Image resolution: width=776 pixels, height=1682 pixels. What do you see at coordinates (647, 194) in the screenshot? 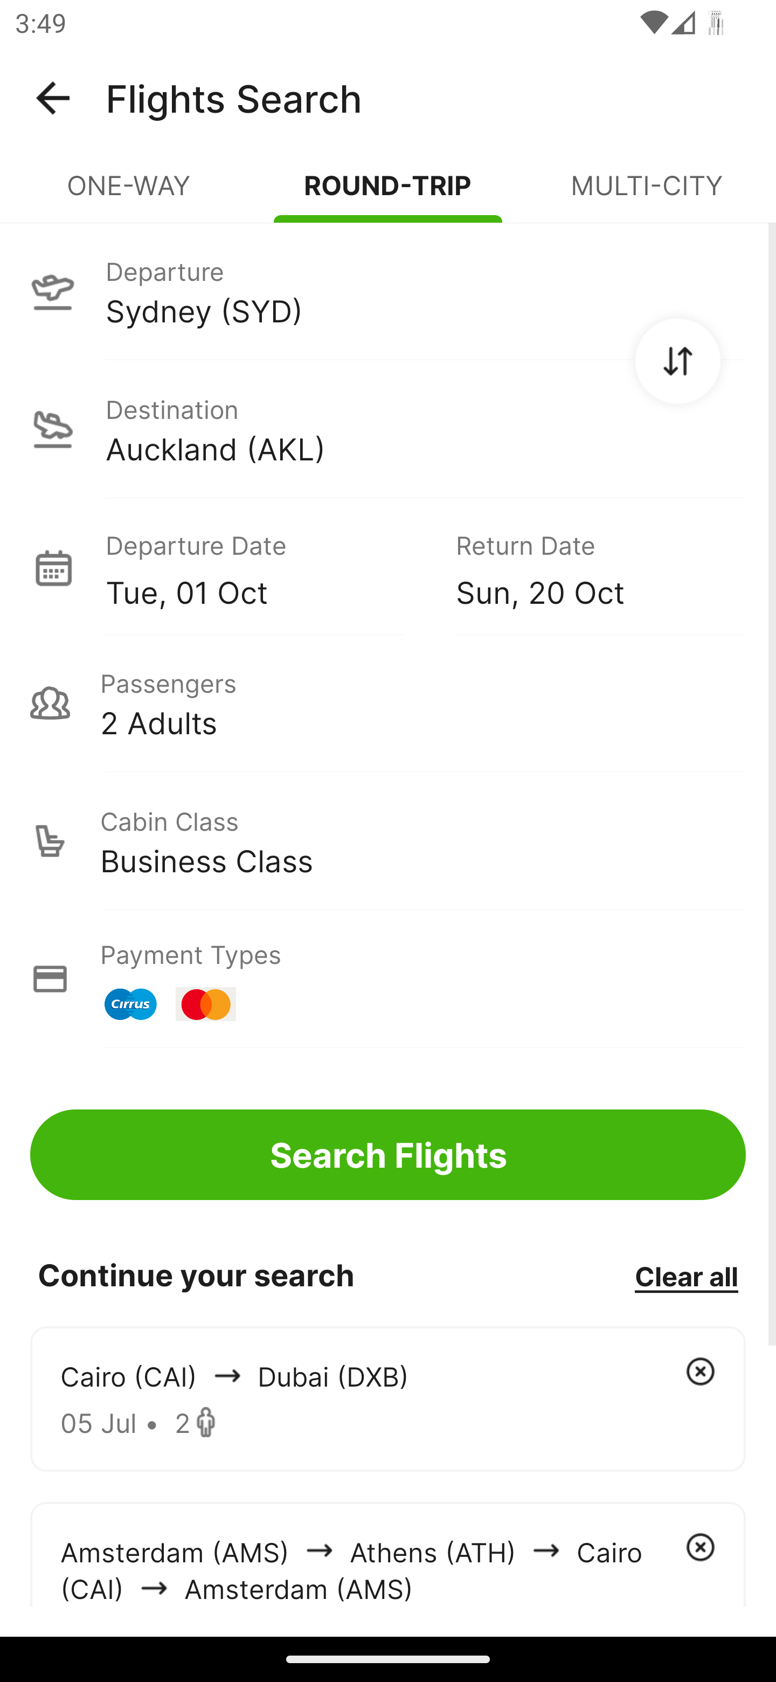
I see `MULTI-CITY` at bounding box center [647, 194].